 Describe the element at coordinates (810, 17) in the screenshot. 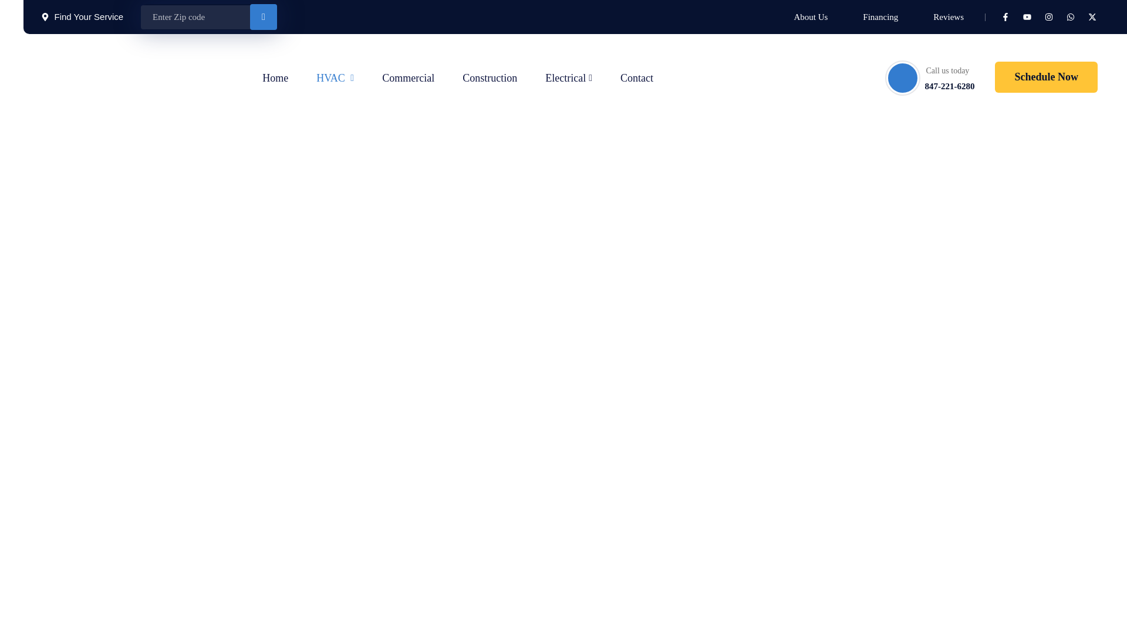

I see `About Us` at that location.